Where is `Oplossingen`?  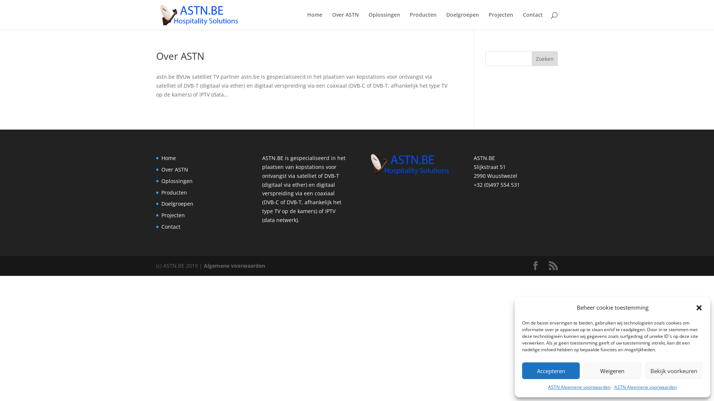
Oplossingen is located at coordinates (177, 181).